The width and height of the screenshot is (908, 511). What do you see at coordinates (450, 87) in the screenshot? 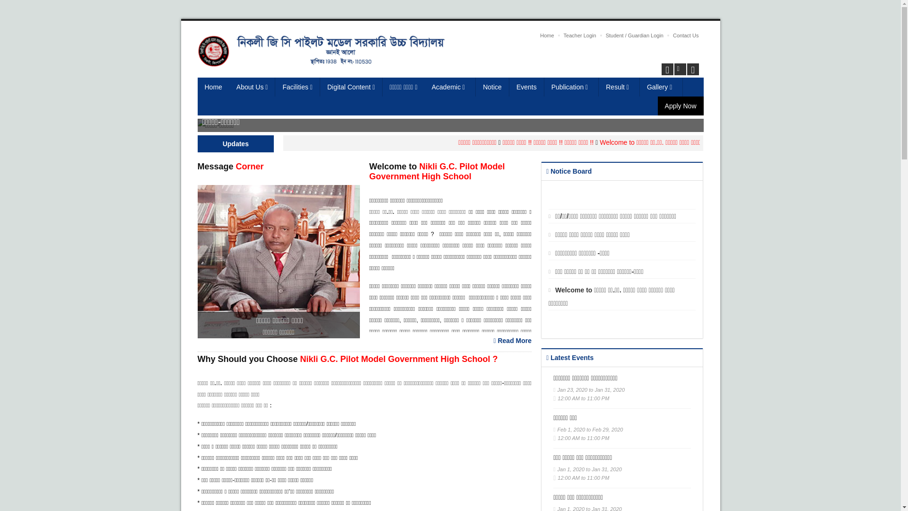
I see `Academic` at bounding box center [450, 87].